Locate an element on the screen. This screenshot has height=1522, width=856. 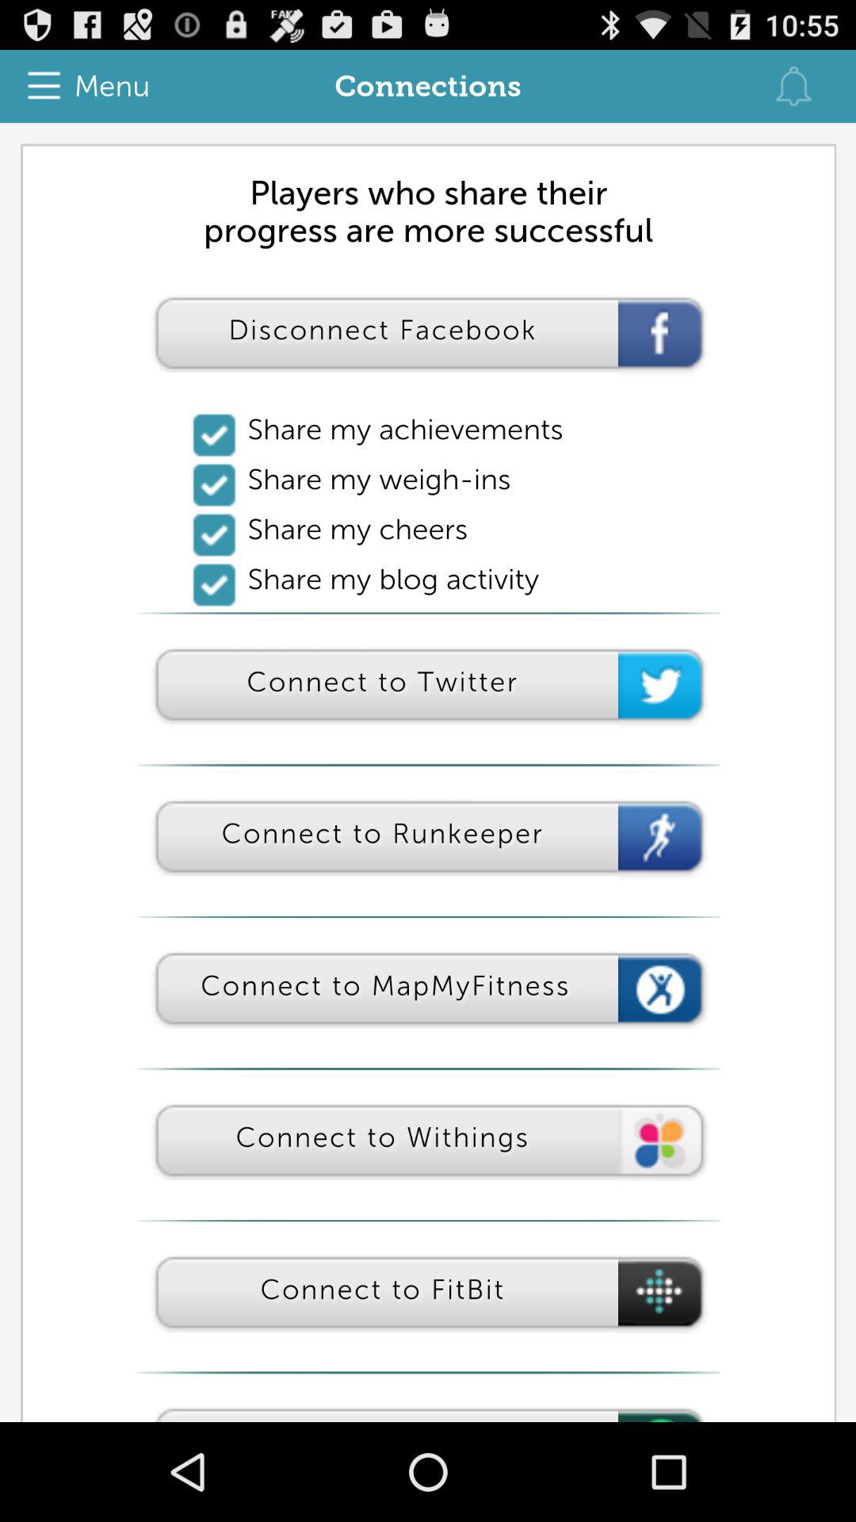
content of connections is located at coordinates (428, 772).